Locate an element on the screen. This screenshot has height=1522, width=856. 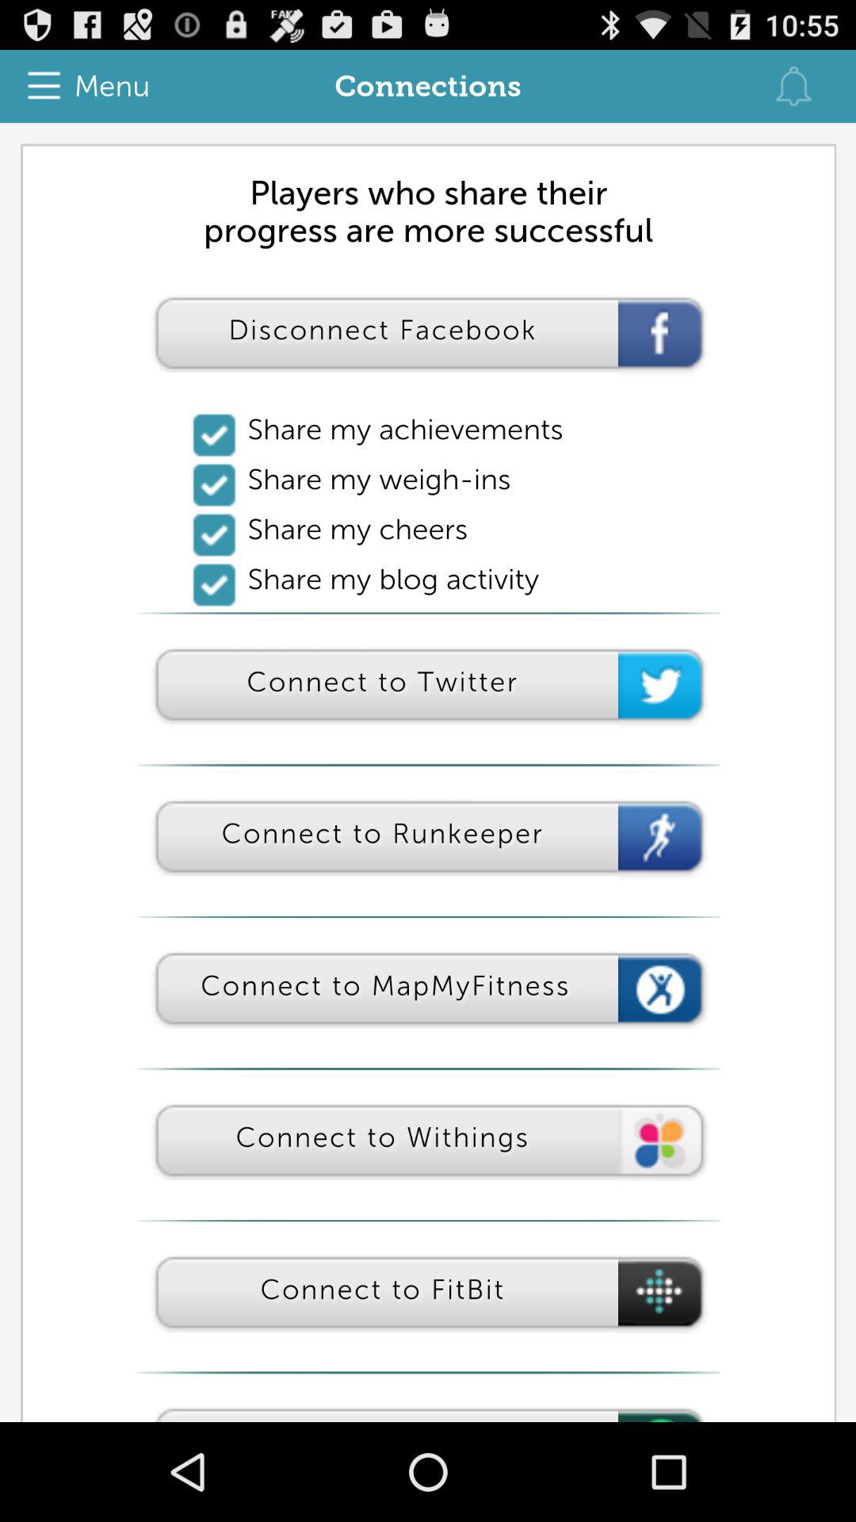
content of connections is located at coordinates (428, 772).